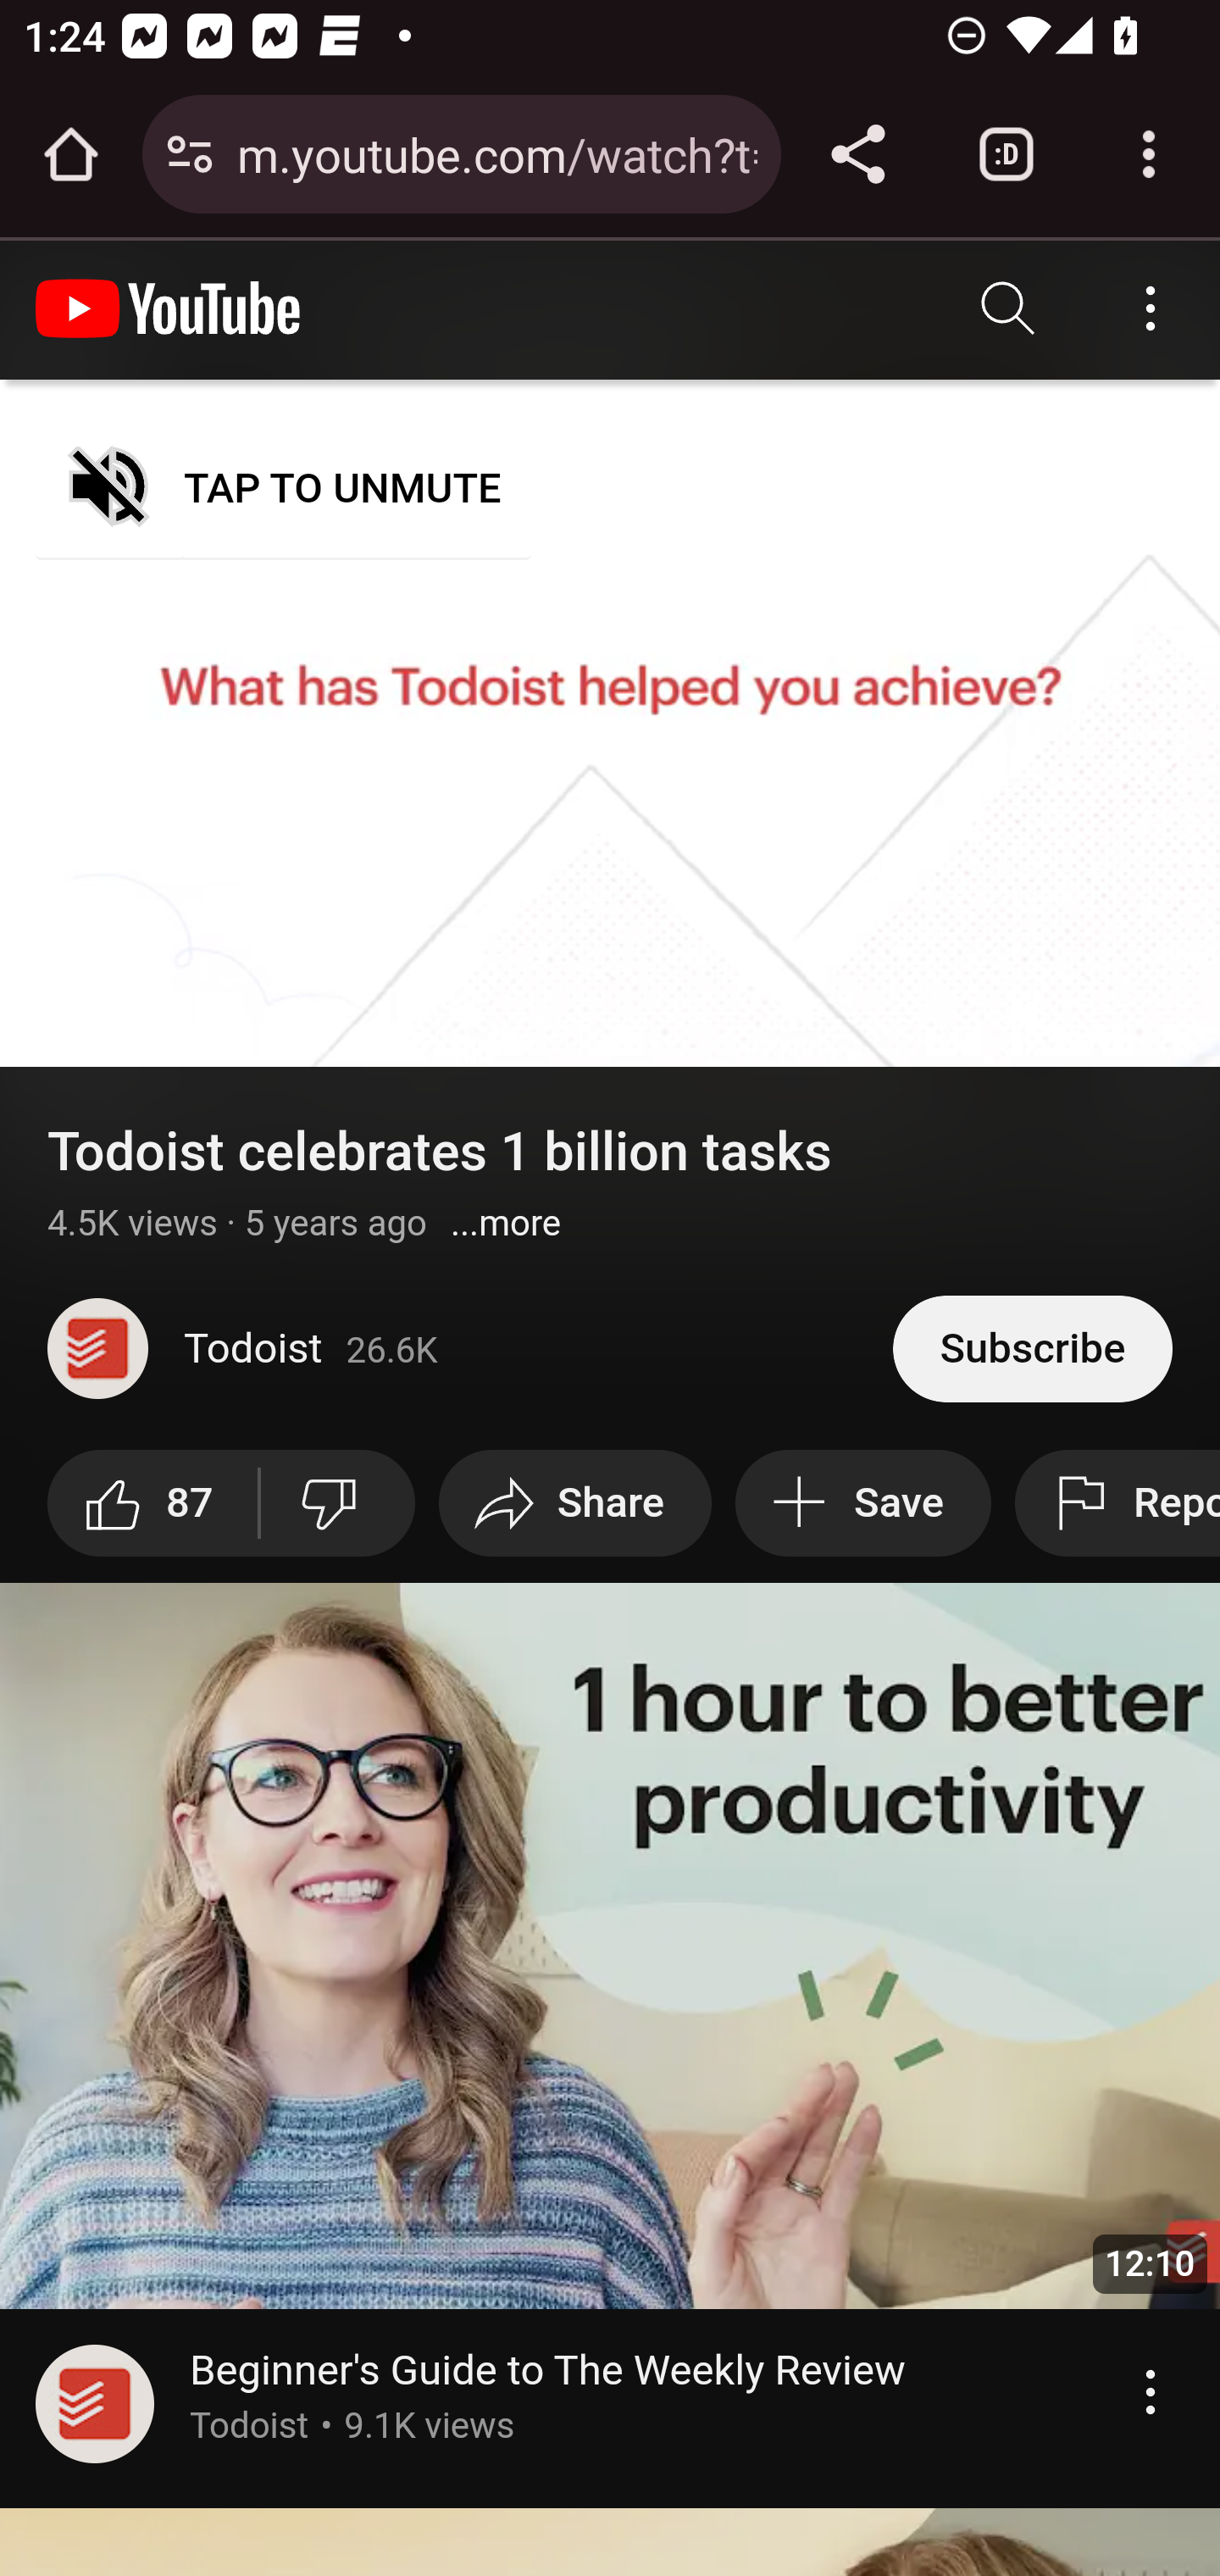  Describe the element at coordinates (857, 154) in the screenshot. I see `Share` at that location.